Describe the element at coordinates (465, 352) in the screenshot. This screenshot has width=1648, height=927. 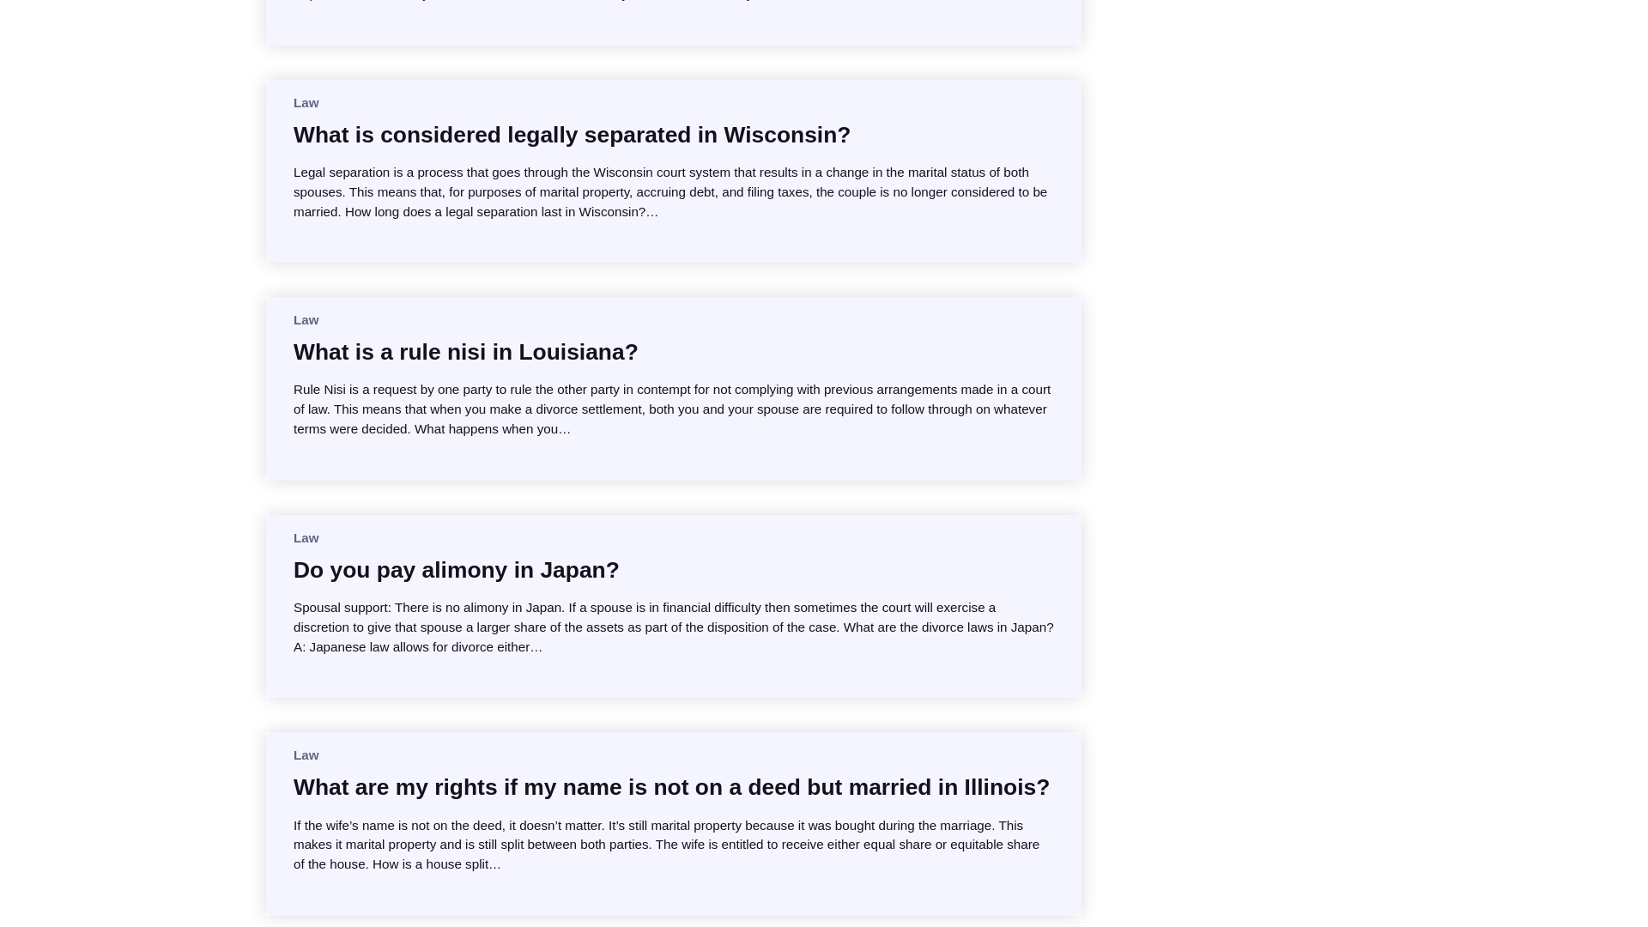
I see `What is a rule nisi in Louisiana?` at that location.